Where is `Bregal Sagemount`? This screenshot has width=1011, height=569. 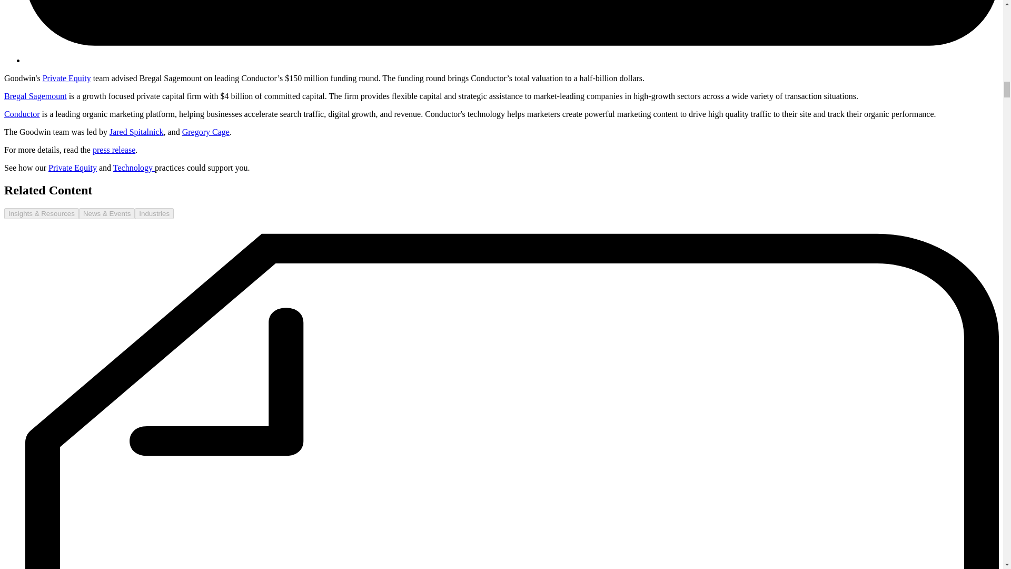
Bregal Sagemount is located at coordinates (35, 96).